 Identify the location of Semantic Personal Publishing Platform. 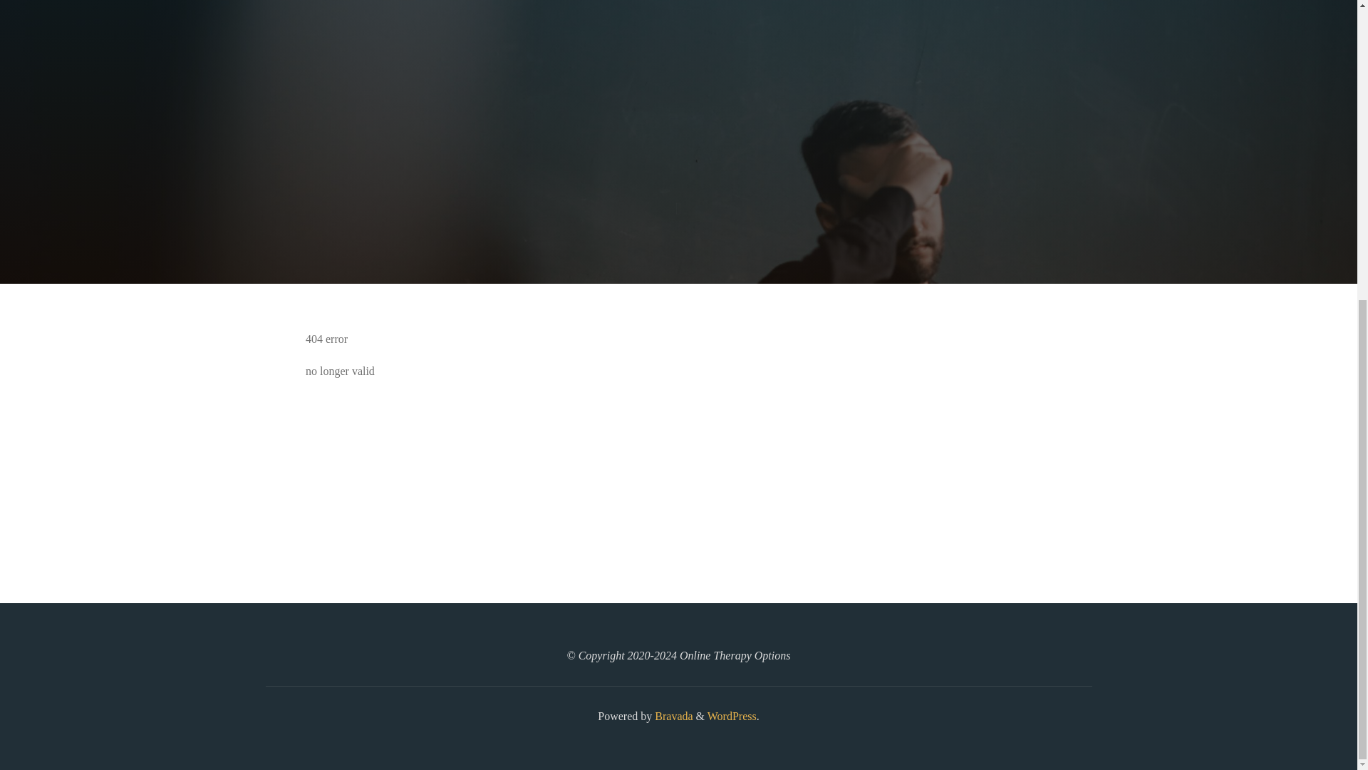
(731, 716).